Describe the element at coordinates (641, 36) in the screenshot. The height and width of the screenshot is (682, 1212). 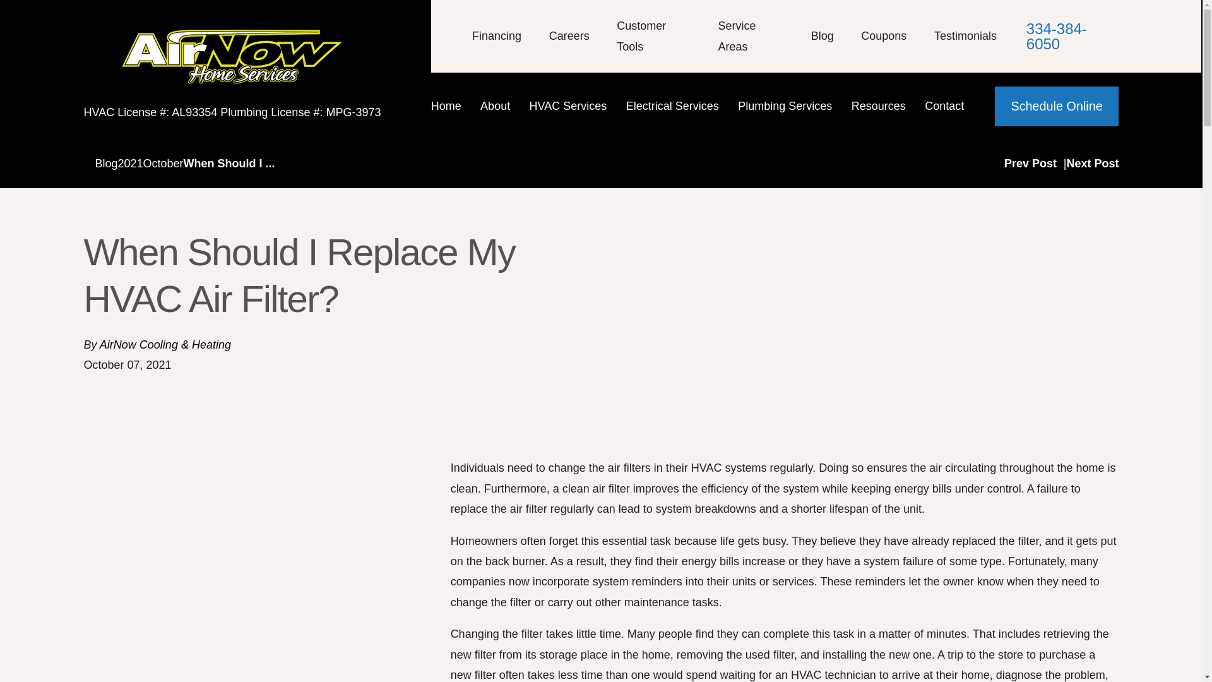
I see `Customer Tools` at that location.